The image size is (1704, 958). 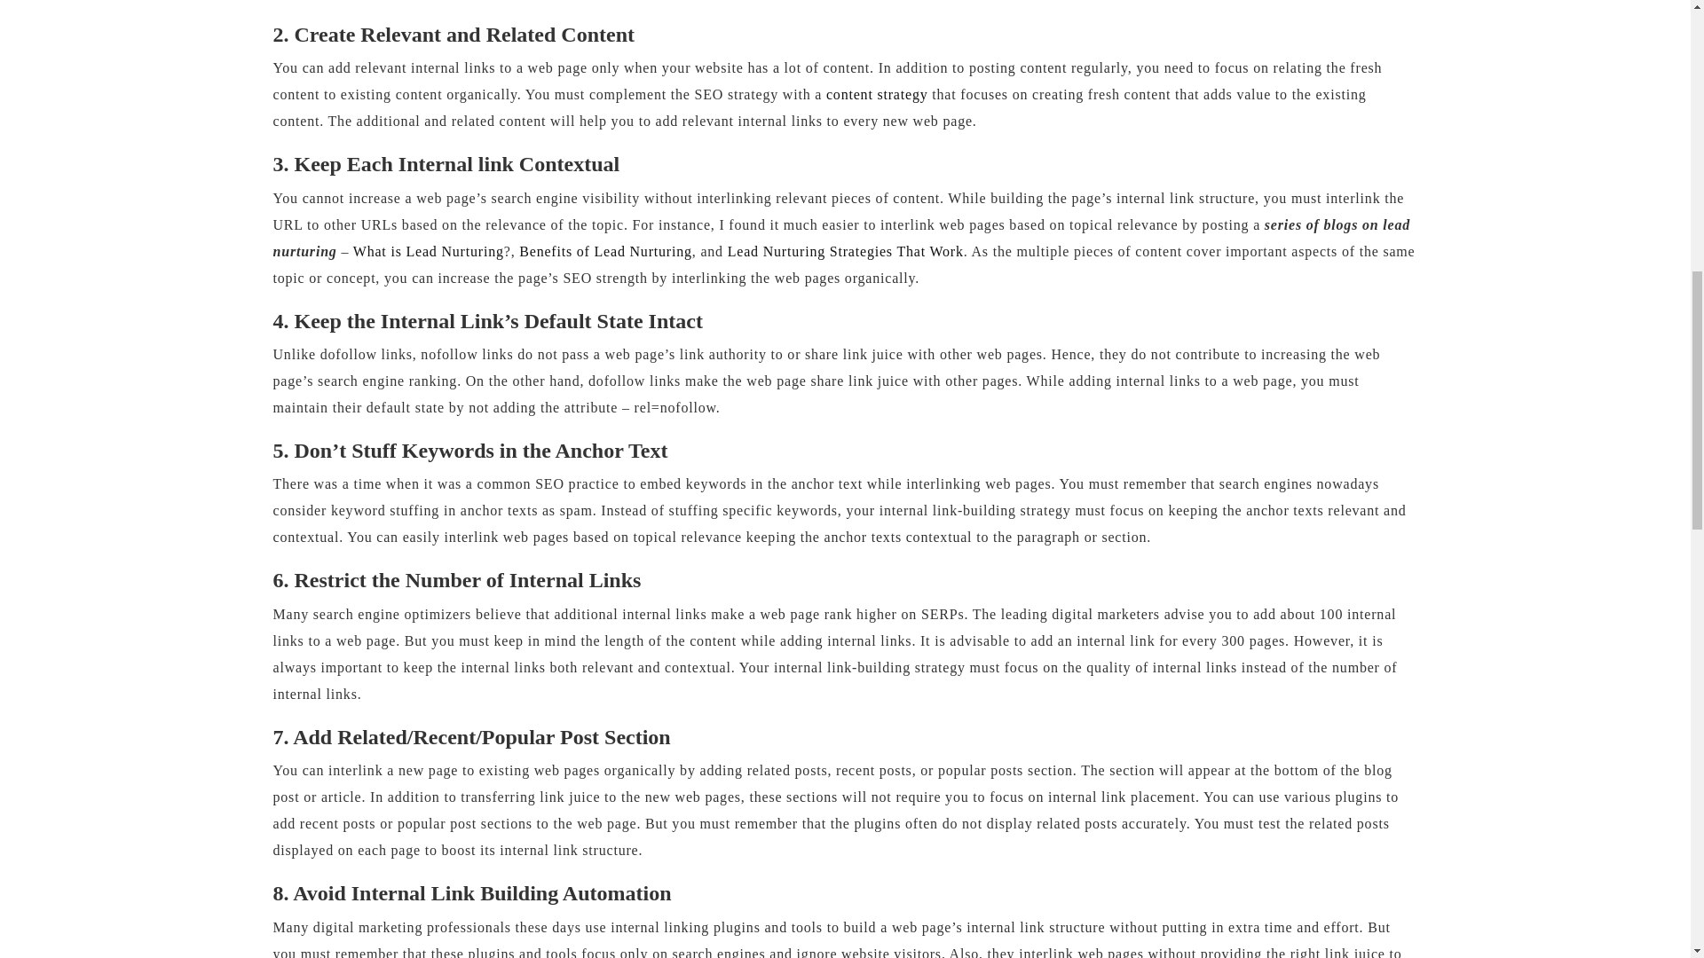 I want to click on What is Lead Nurturing, so click(x=428, y=251).